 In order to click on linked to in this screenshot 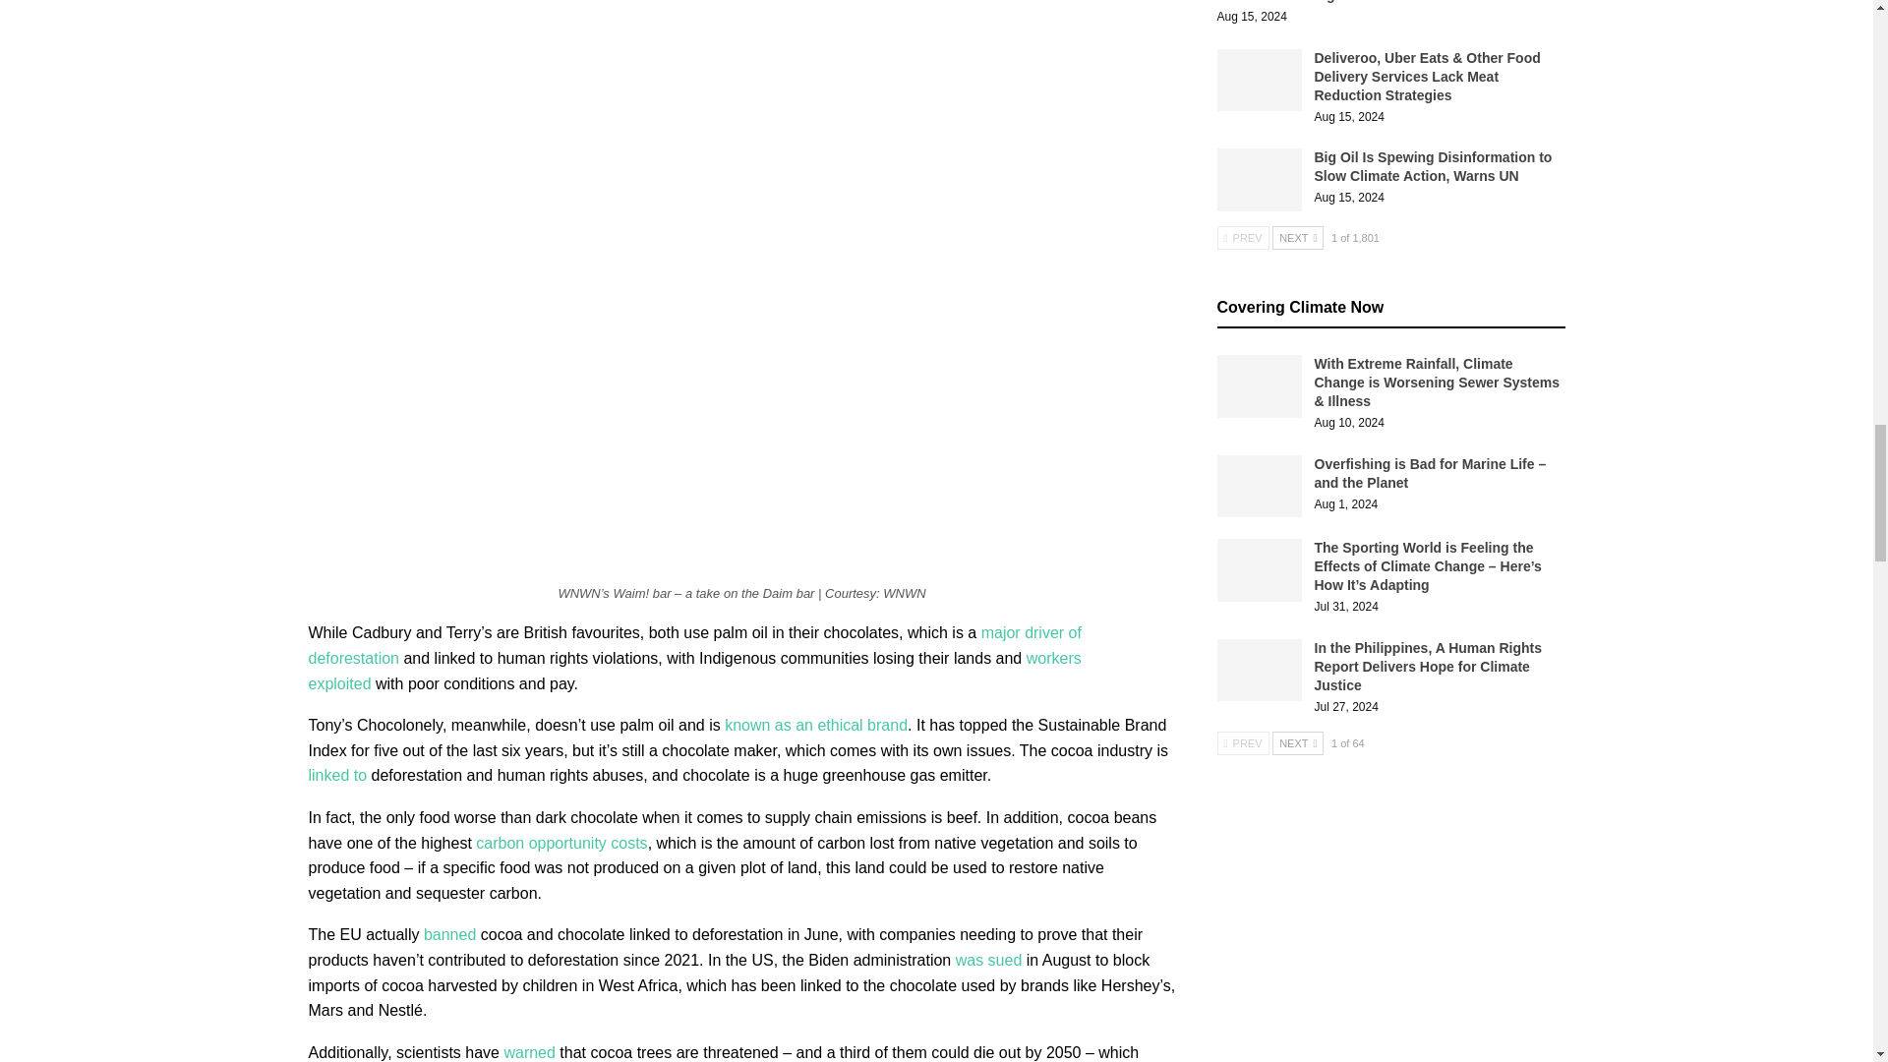, I will do `click(338, 775)`.